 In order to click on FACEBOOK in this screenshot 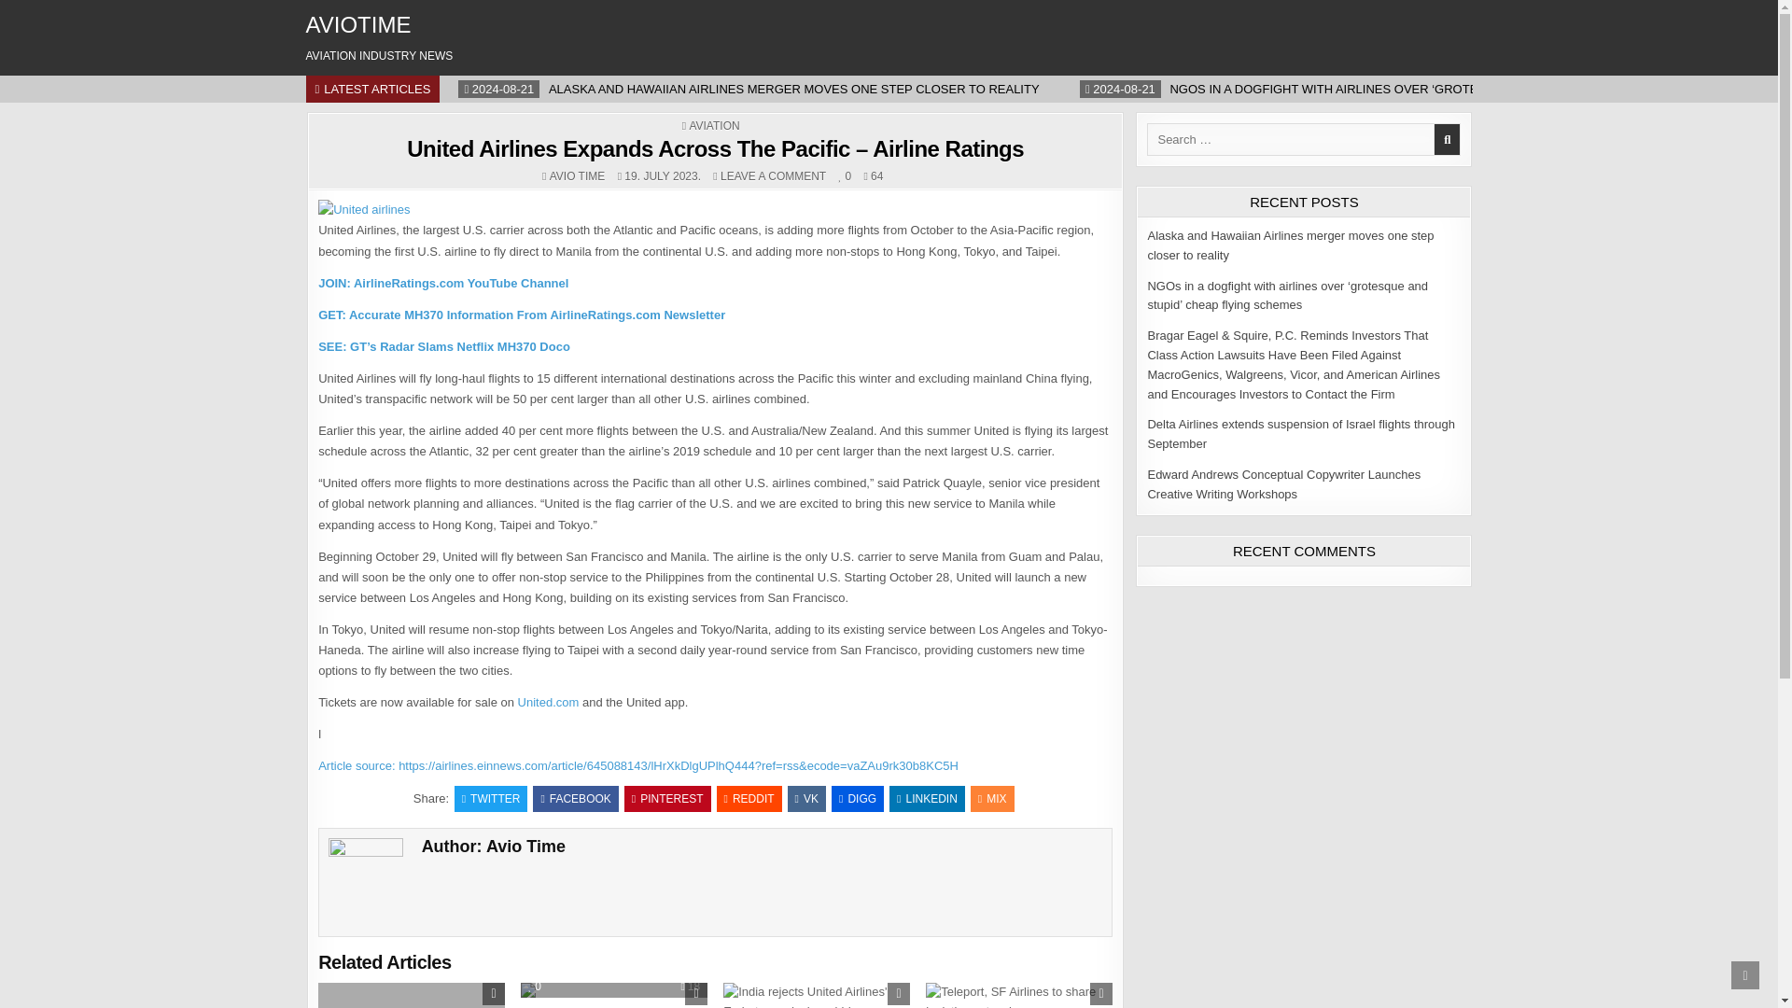, I will do `click(575, 799)`.